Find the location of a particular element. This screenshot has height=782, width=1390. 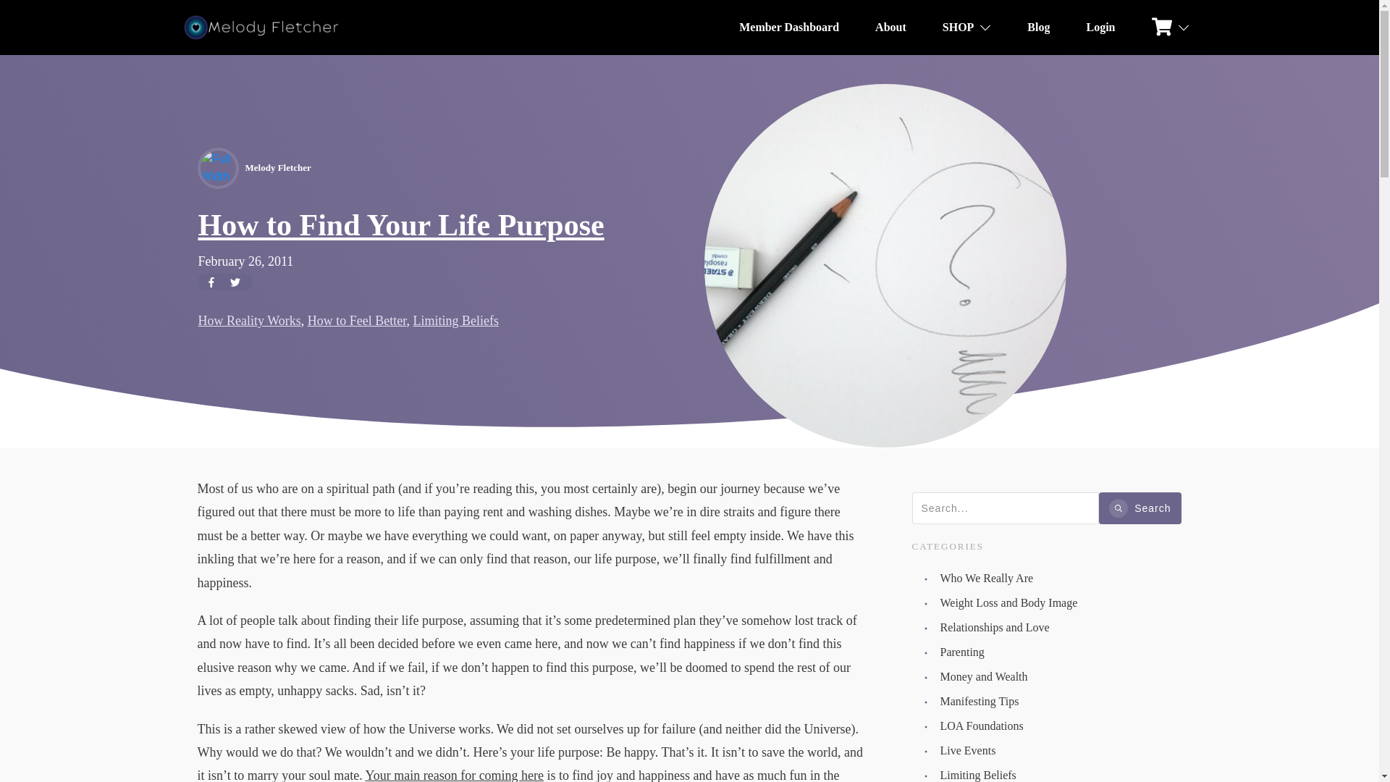

Login is located at coordinates (1100, 28).